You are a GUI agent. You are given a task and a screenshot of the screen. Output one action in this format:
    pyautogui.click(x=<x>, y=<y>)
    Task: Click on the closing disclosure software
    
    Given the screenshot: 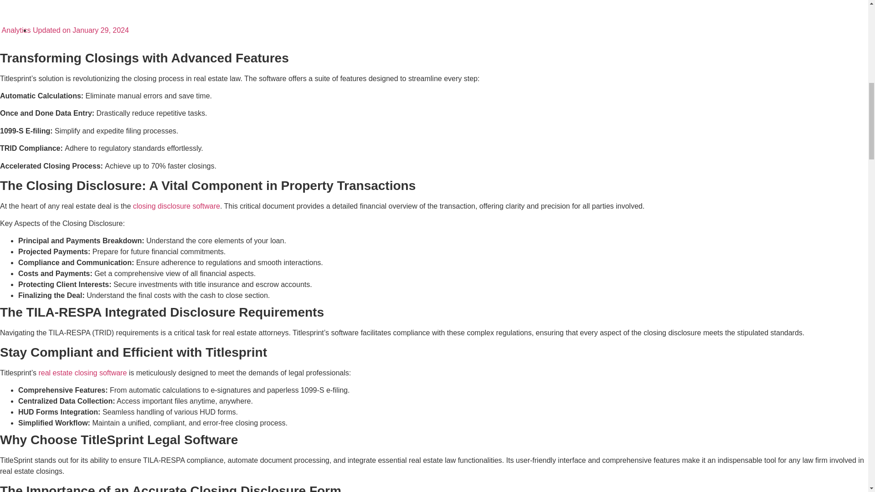 What is the action you would take?
    pyautogui.click(x=176, y=206)
    